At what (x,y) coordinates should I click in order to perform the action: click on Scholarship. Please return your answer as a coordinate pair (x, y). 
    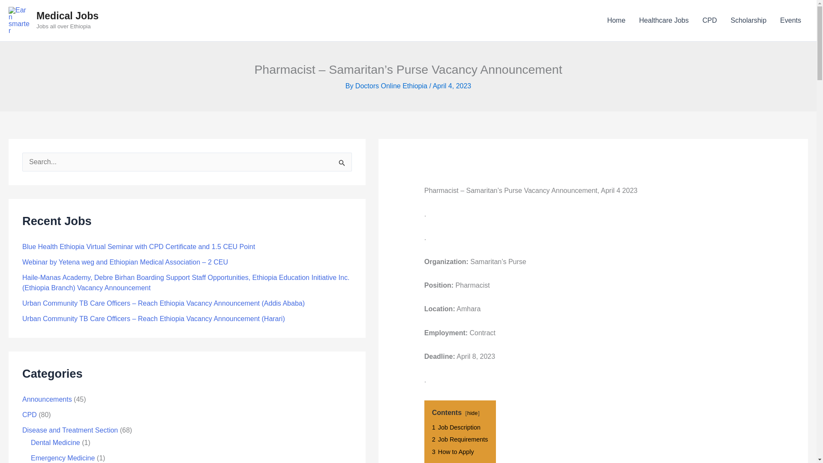
    Looking at the image, I should click on (748, 20).